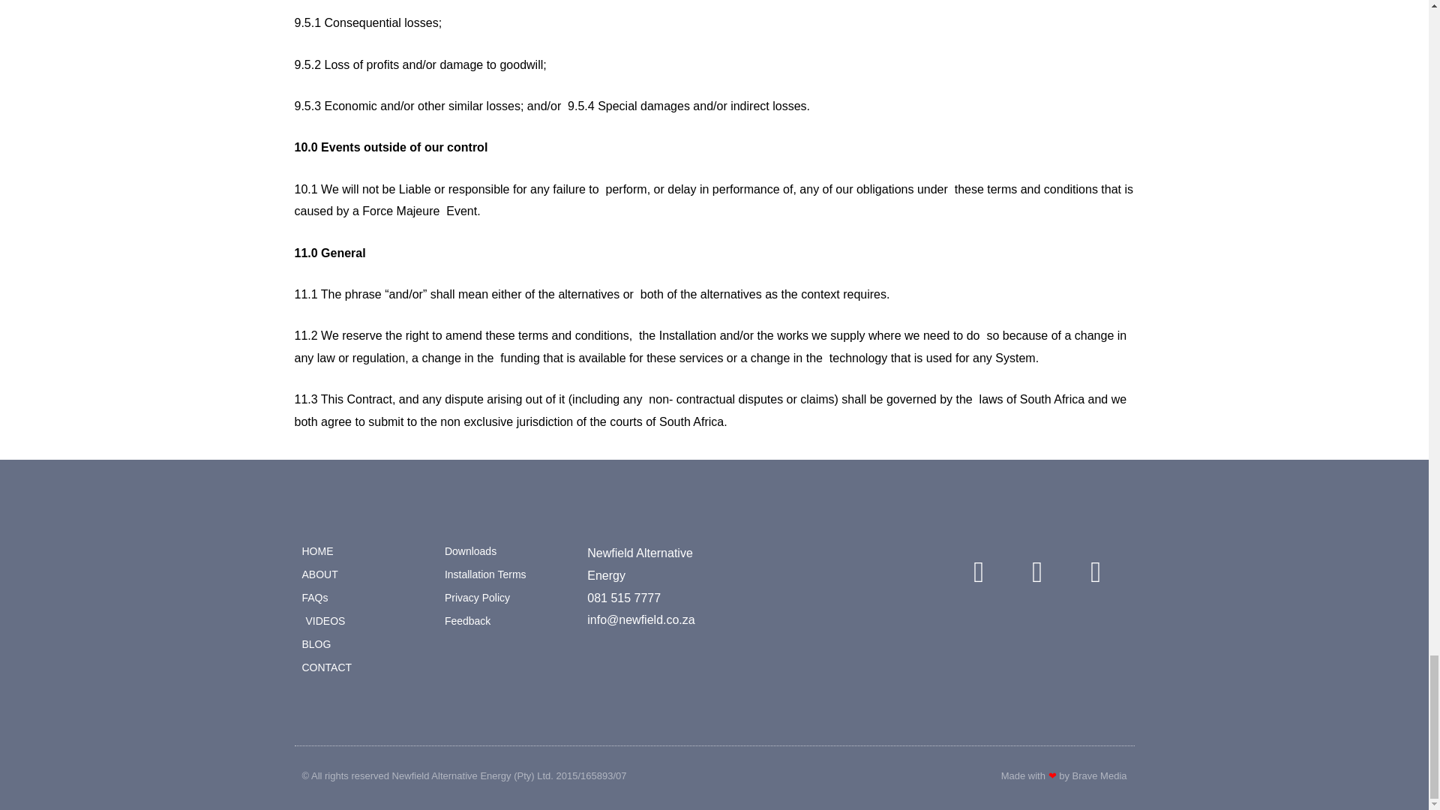  I want to click on Linkedin, so click(1095, 571).